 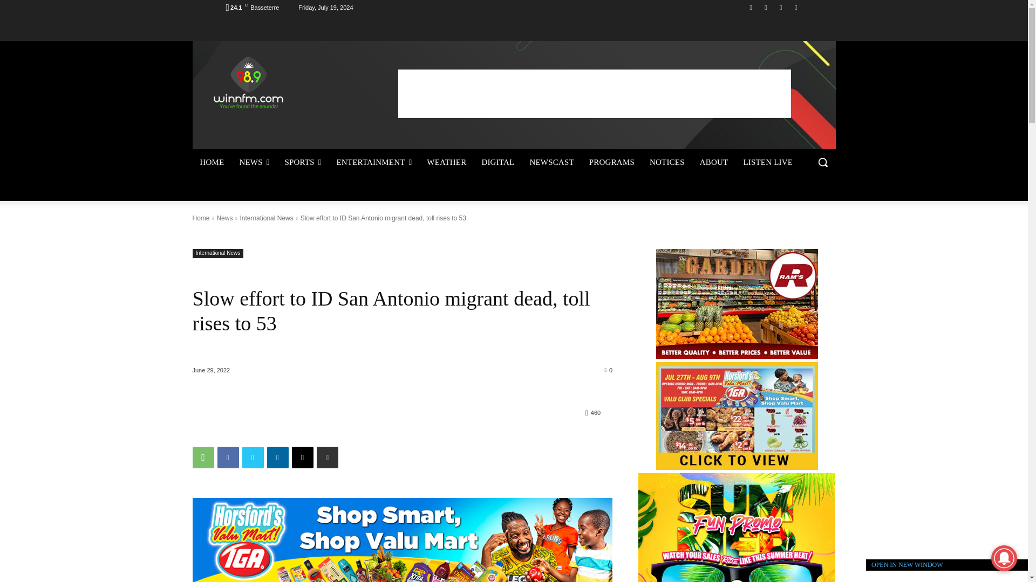 What do you see at coordinates (765, 7) in the screenshot?
I see `Instagram` at bounding box center [765, 7].